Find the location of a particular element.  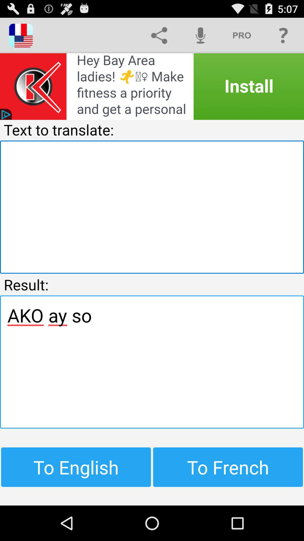

choose app below the result: app is located at coordinates (152, 362).